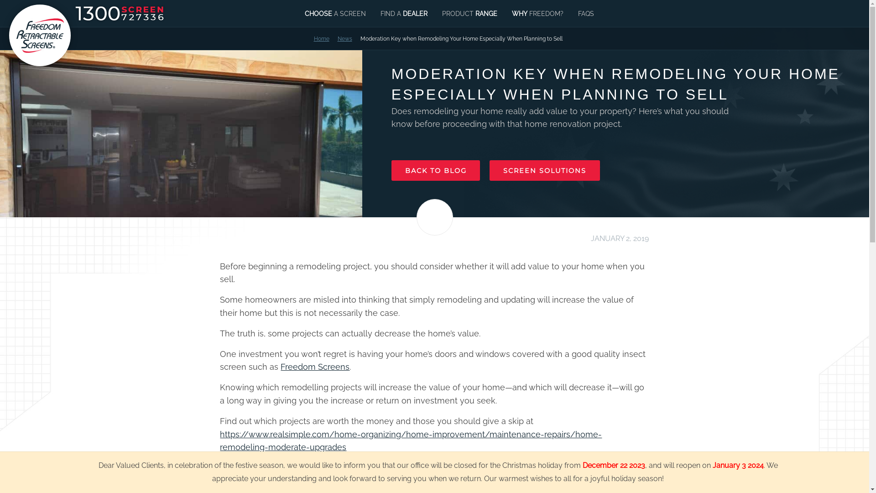 The height and width of the screenshot is (493, 876). What do you see at coordinates (537, 14) in the screenshot?
I see `WHY FREEDOM?` at bounding box center [537, 14].